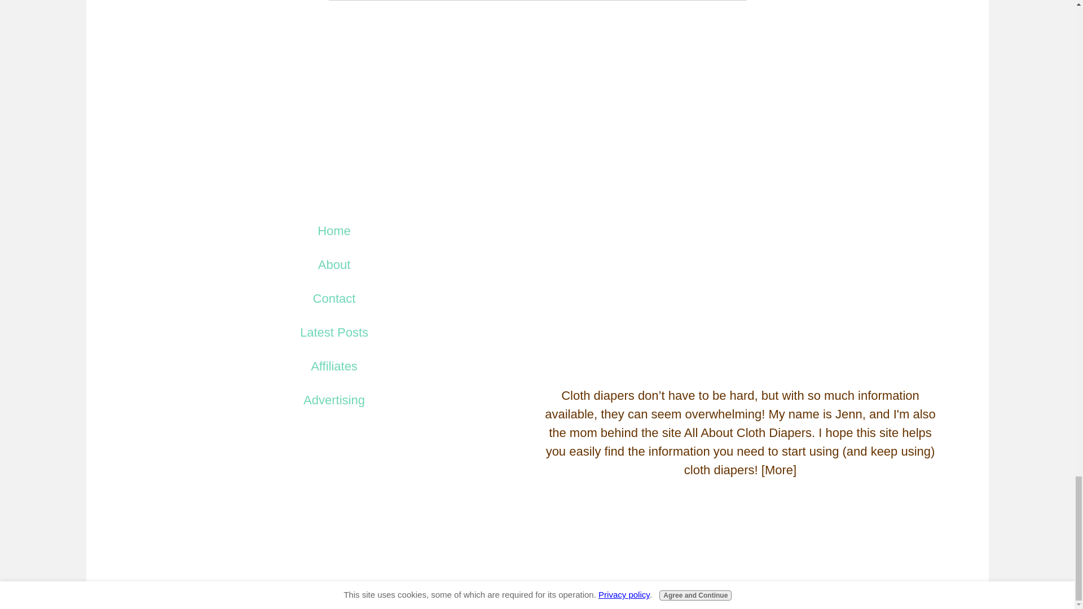 Image resolution: width=1083 pixels, height=609 pixels. I want to click on About, so click(334, 265).